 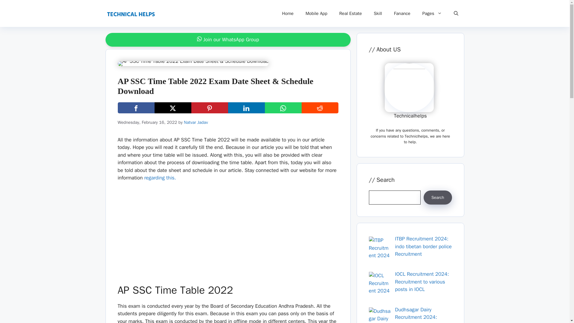 I want to click on Skill, so click(x=378, y=13).